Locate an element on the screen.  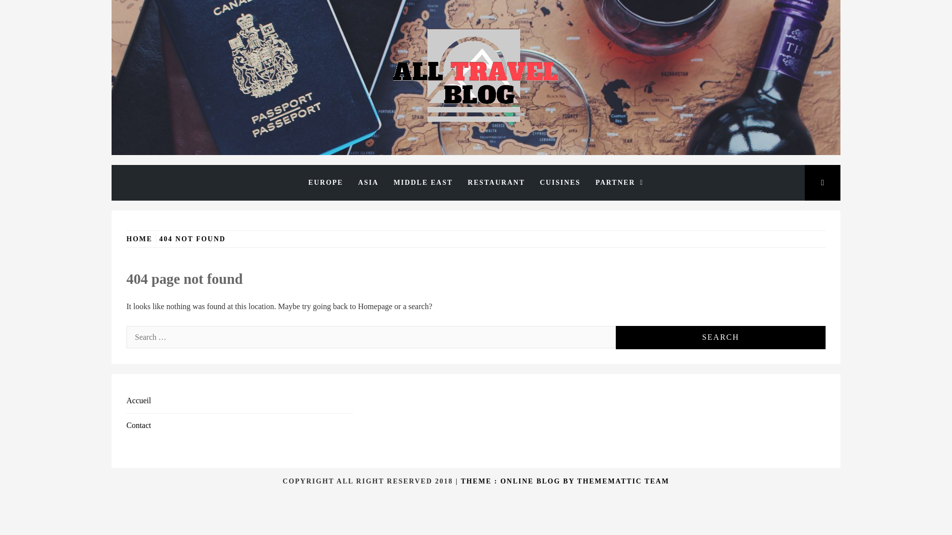
THEME : ONLINE BLOG BY is located at coordinates (519, 481).